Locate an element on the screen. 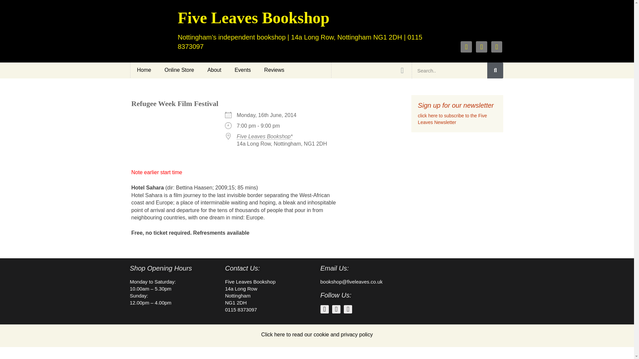  Sign up for our newsletter is located at coordinates (456, 105).